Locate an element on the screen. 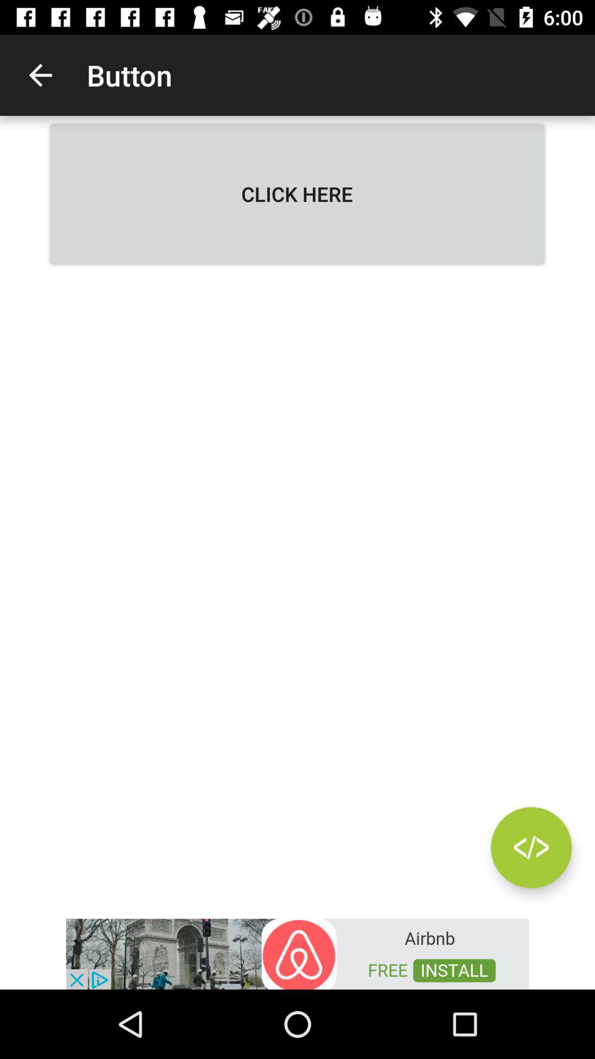 This screenshot has height=1059, width=595. advertisement is located at coordinates (297, 953).